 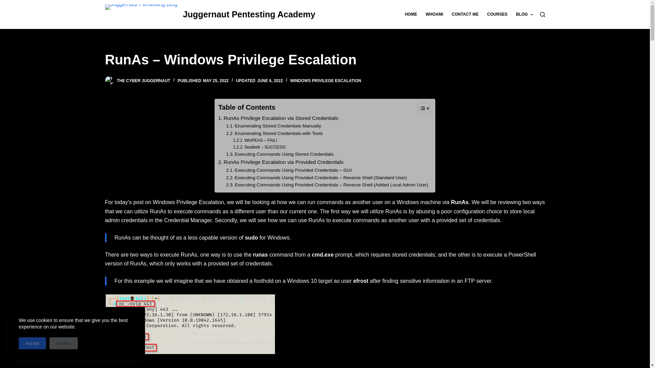 What do you see at coordinates (274, 126) in the screenshot?
I see `Enumerating Stored Credentials Manually` at bounding box center [274, 126].